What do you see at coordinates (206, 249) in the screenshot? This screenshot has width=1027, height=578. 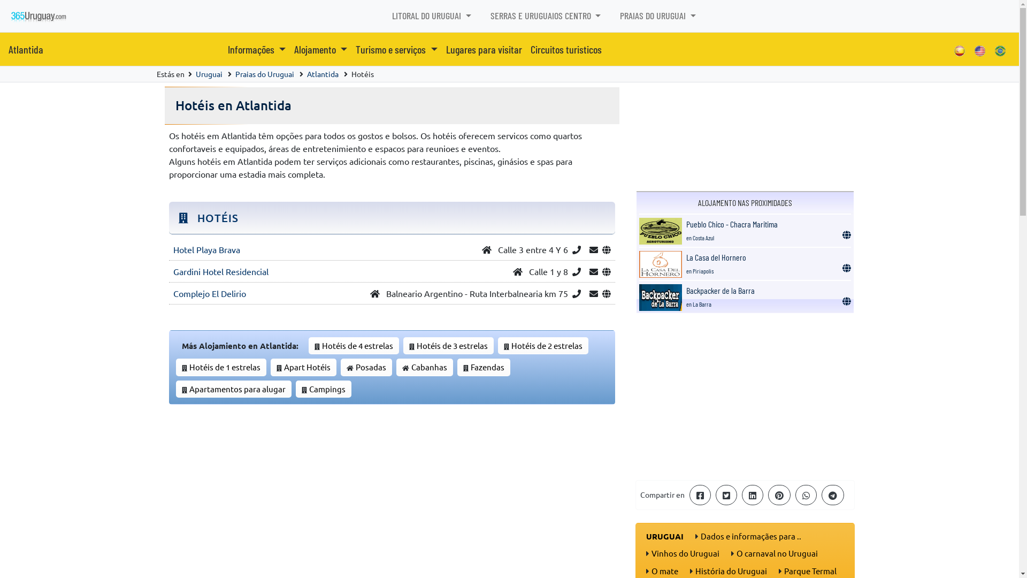 I see `Hotel Playa Brava` at bounding box center [206, 249].